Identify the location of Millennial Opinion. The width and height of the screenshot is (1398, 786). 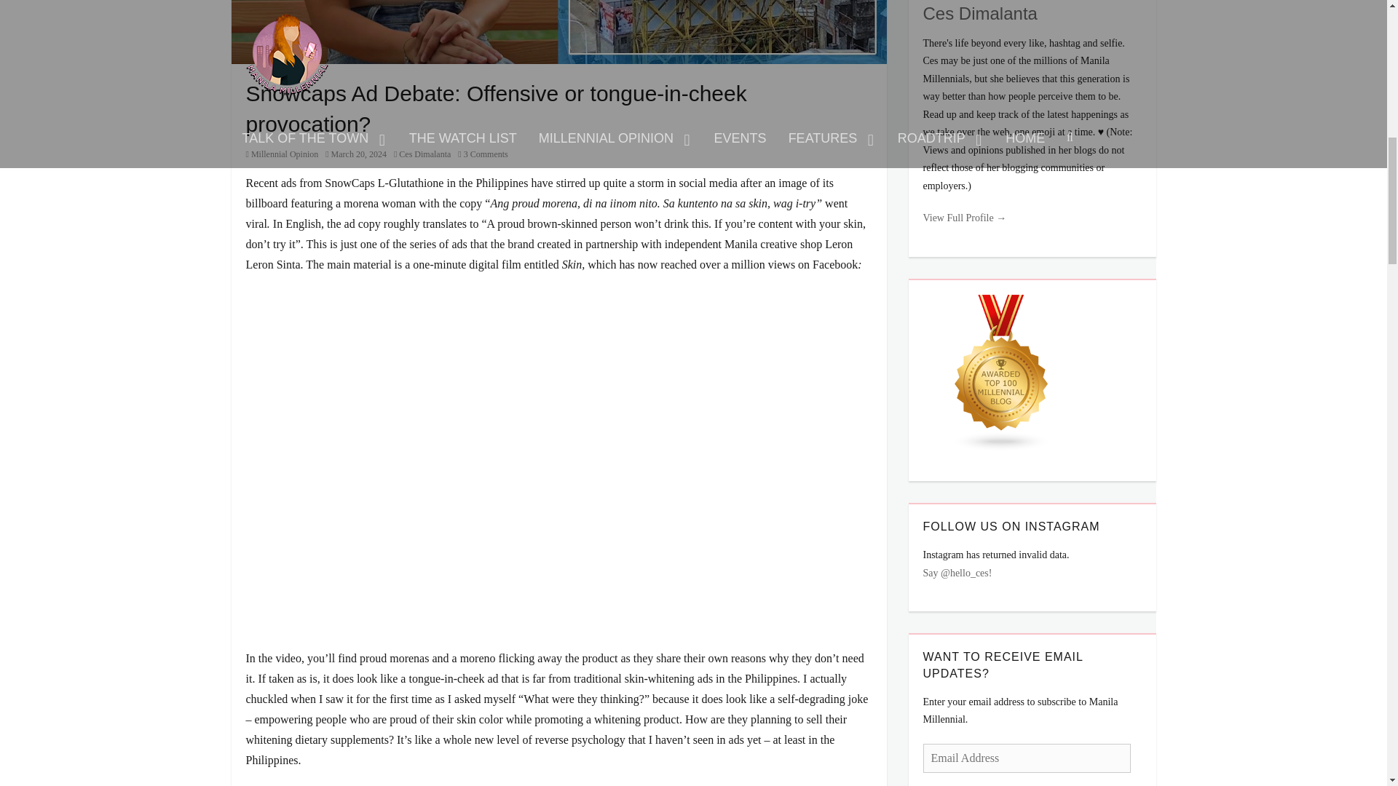
(282, 154).